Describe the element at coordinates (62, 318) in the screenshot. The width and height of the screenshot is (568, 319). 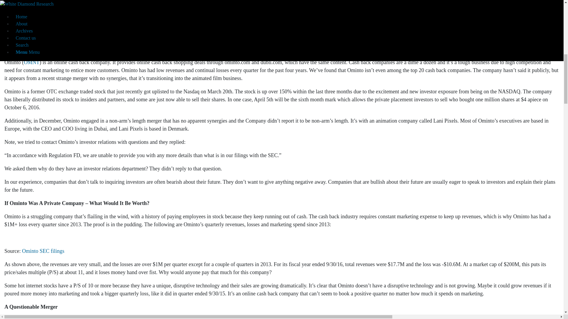
I see `announced` at that location.